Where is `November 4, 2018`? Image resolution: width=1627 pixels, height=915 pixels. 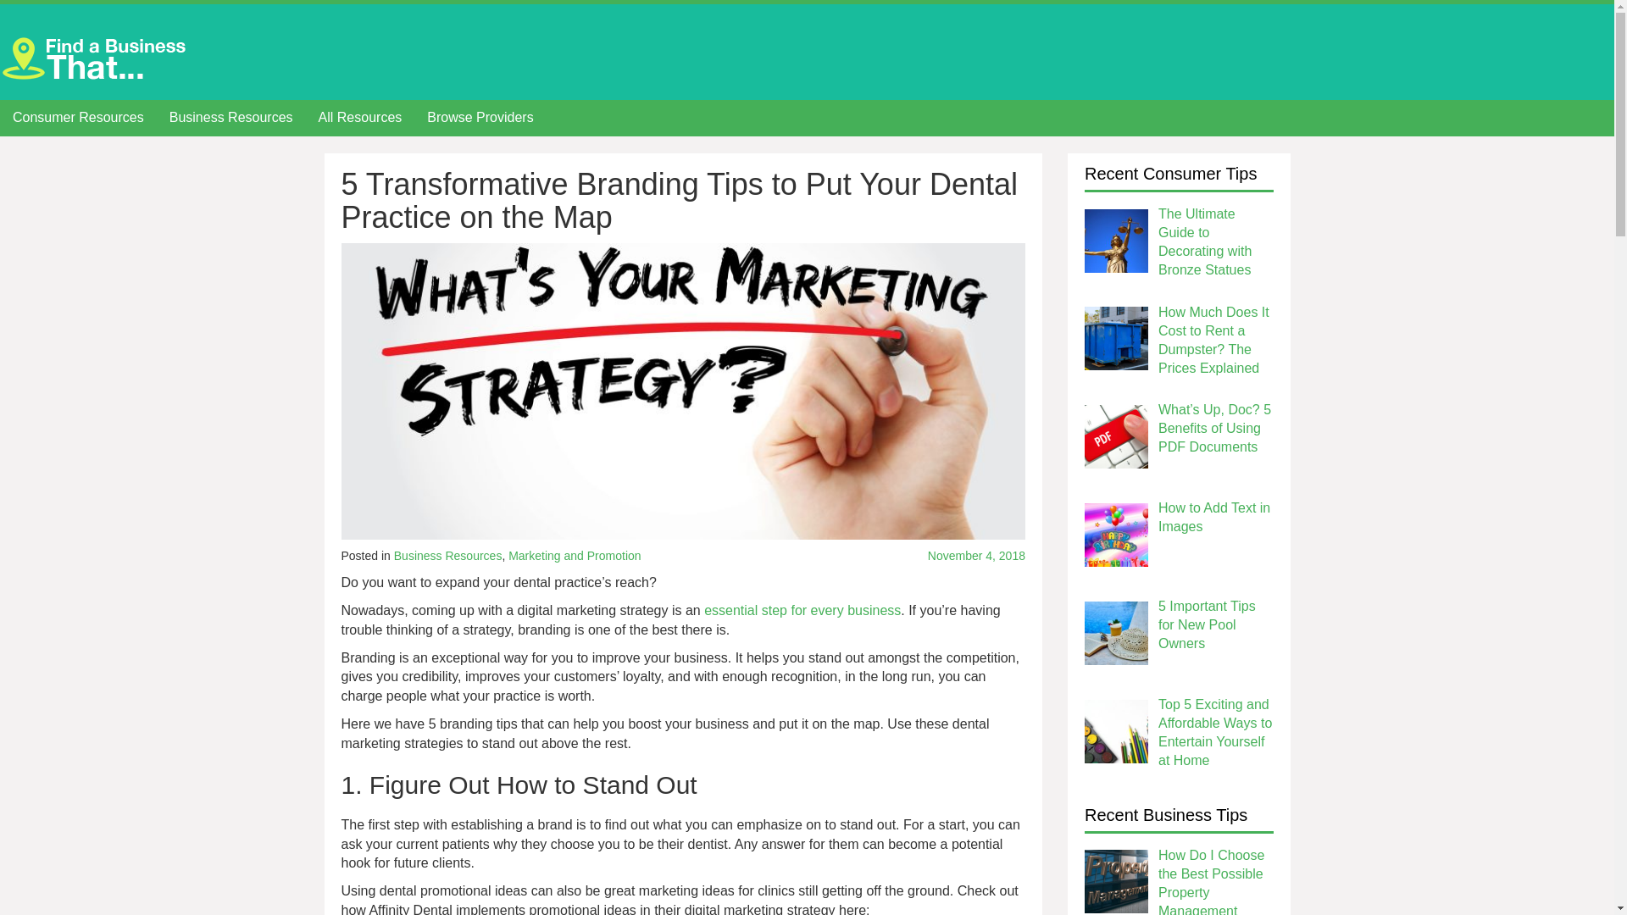
November 4, 2018 is located at coordinates (919, 556).